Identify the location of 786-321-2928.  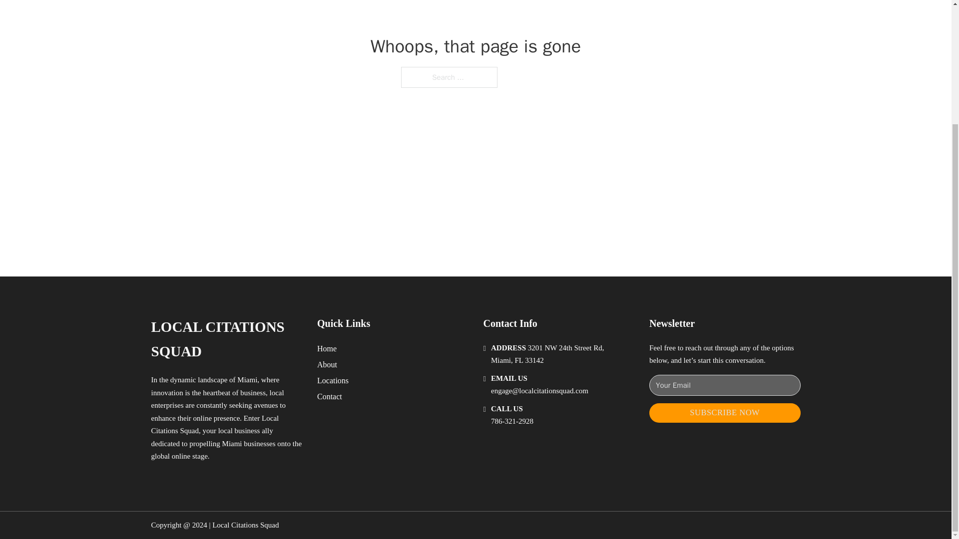
(512, 421).